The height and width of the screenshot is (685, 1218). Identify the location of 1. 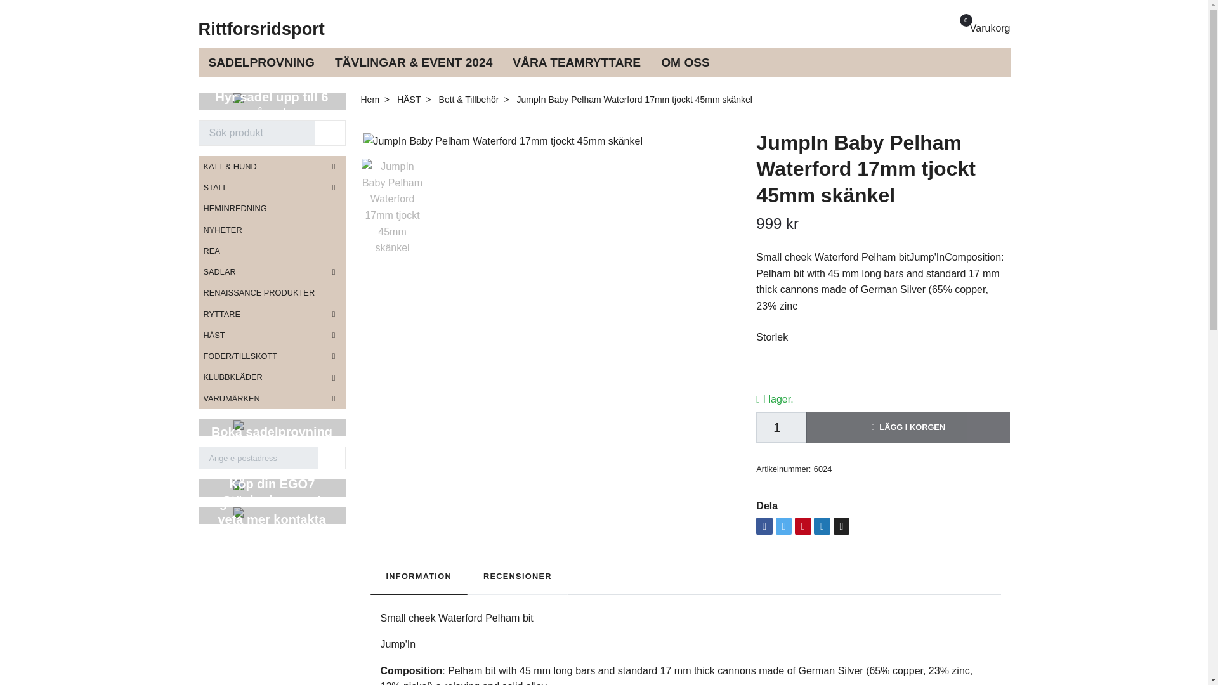
(782, 427).